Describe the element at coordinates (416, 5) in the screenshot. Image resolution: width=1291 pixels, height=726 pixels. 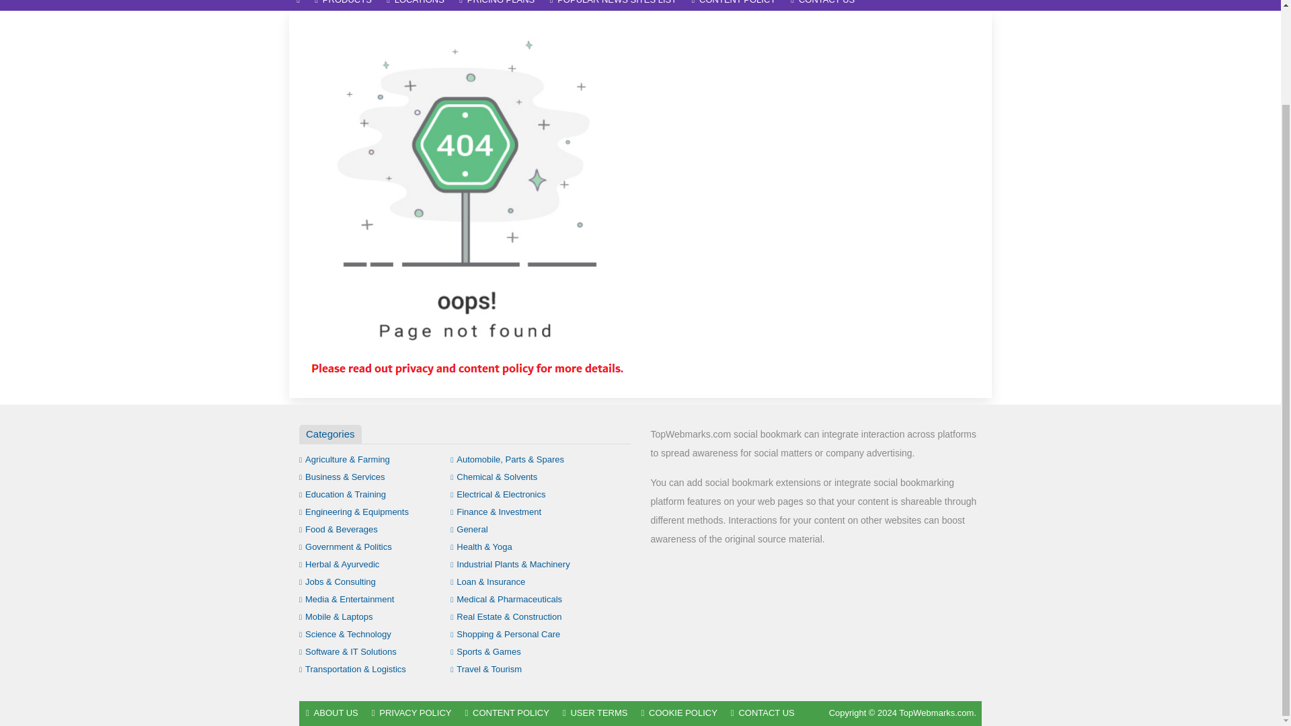
I see `LOCATIONS` at that location.